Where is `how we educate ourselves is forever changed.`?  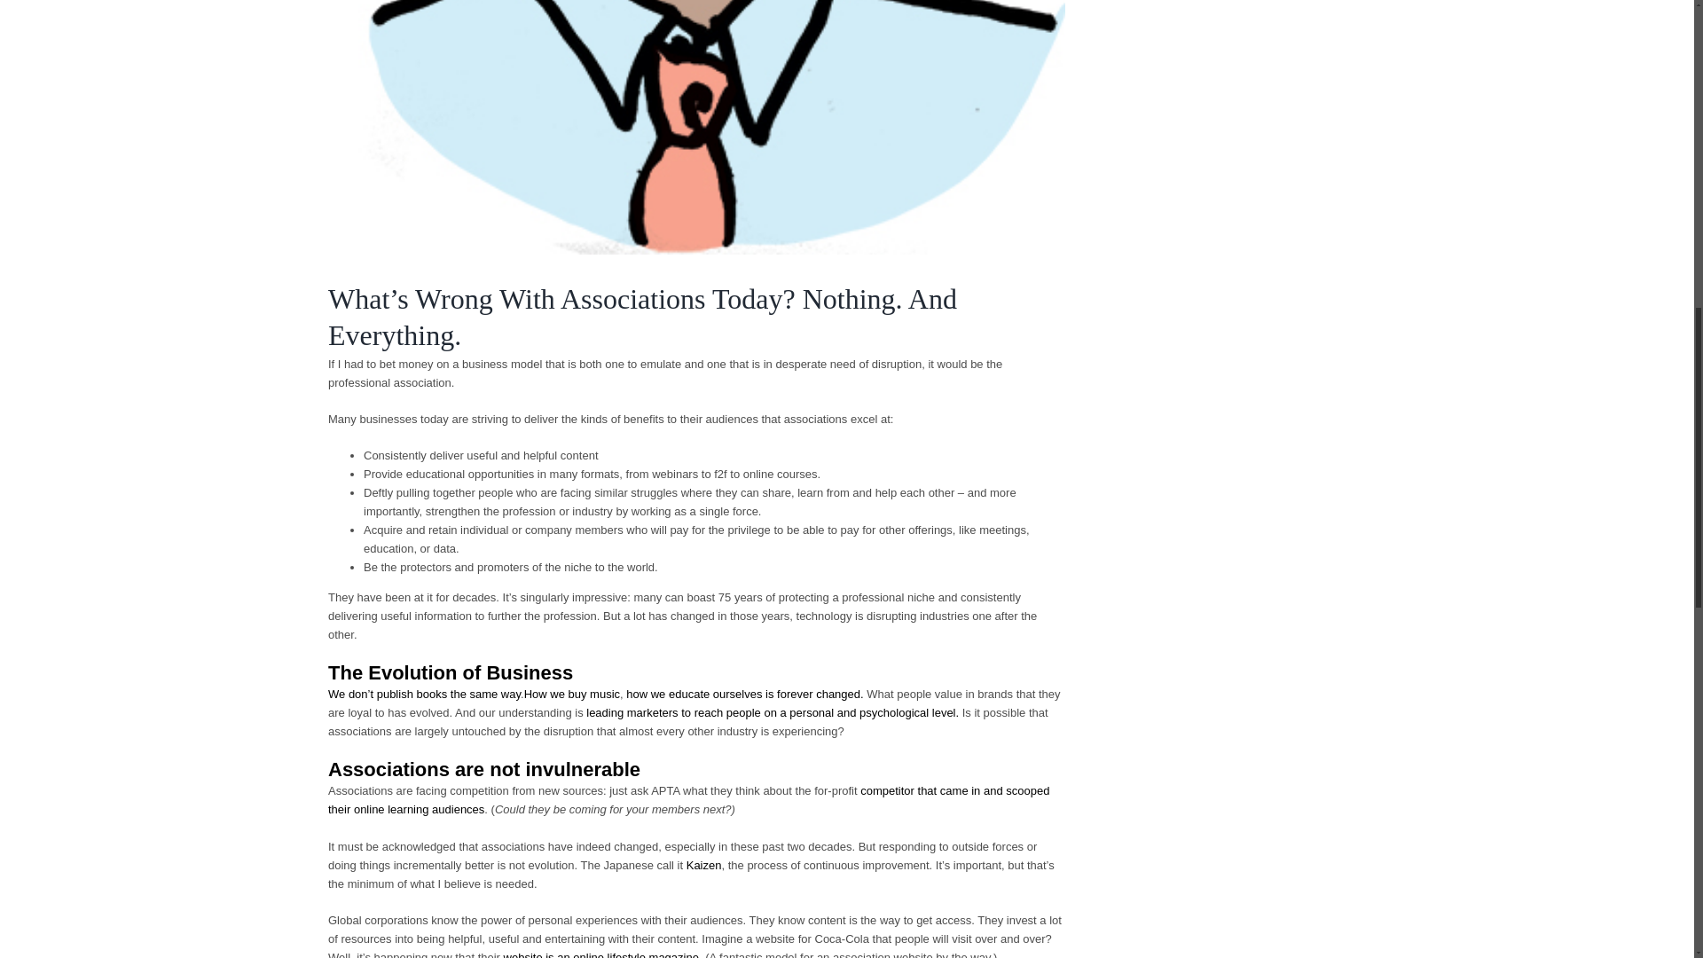 how we educate ourselves is forever changed. is located at coordinates (745, 694).